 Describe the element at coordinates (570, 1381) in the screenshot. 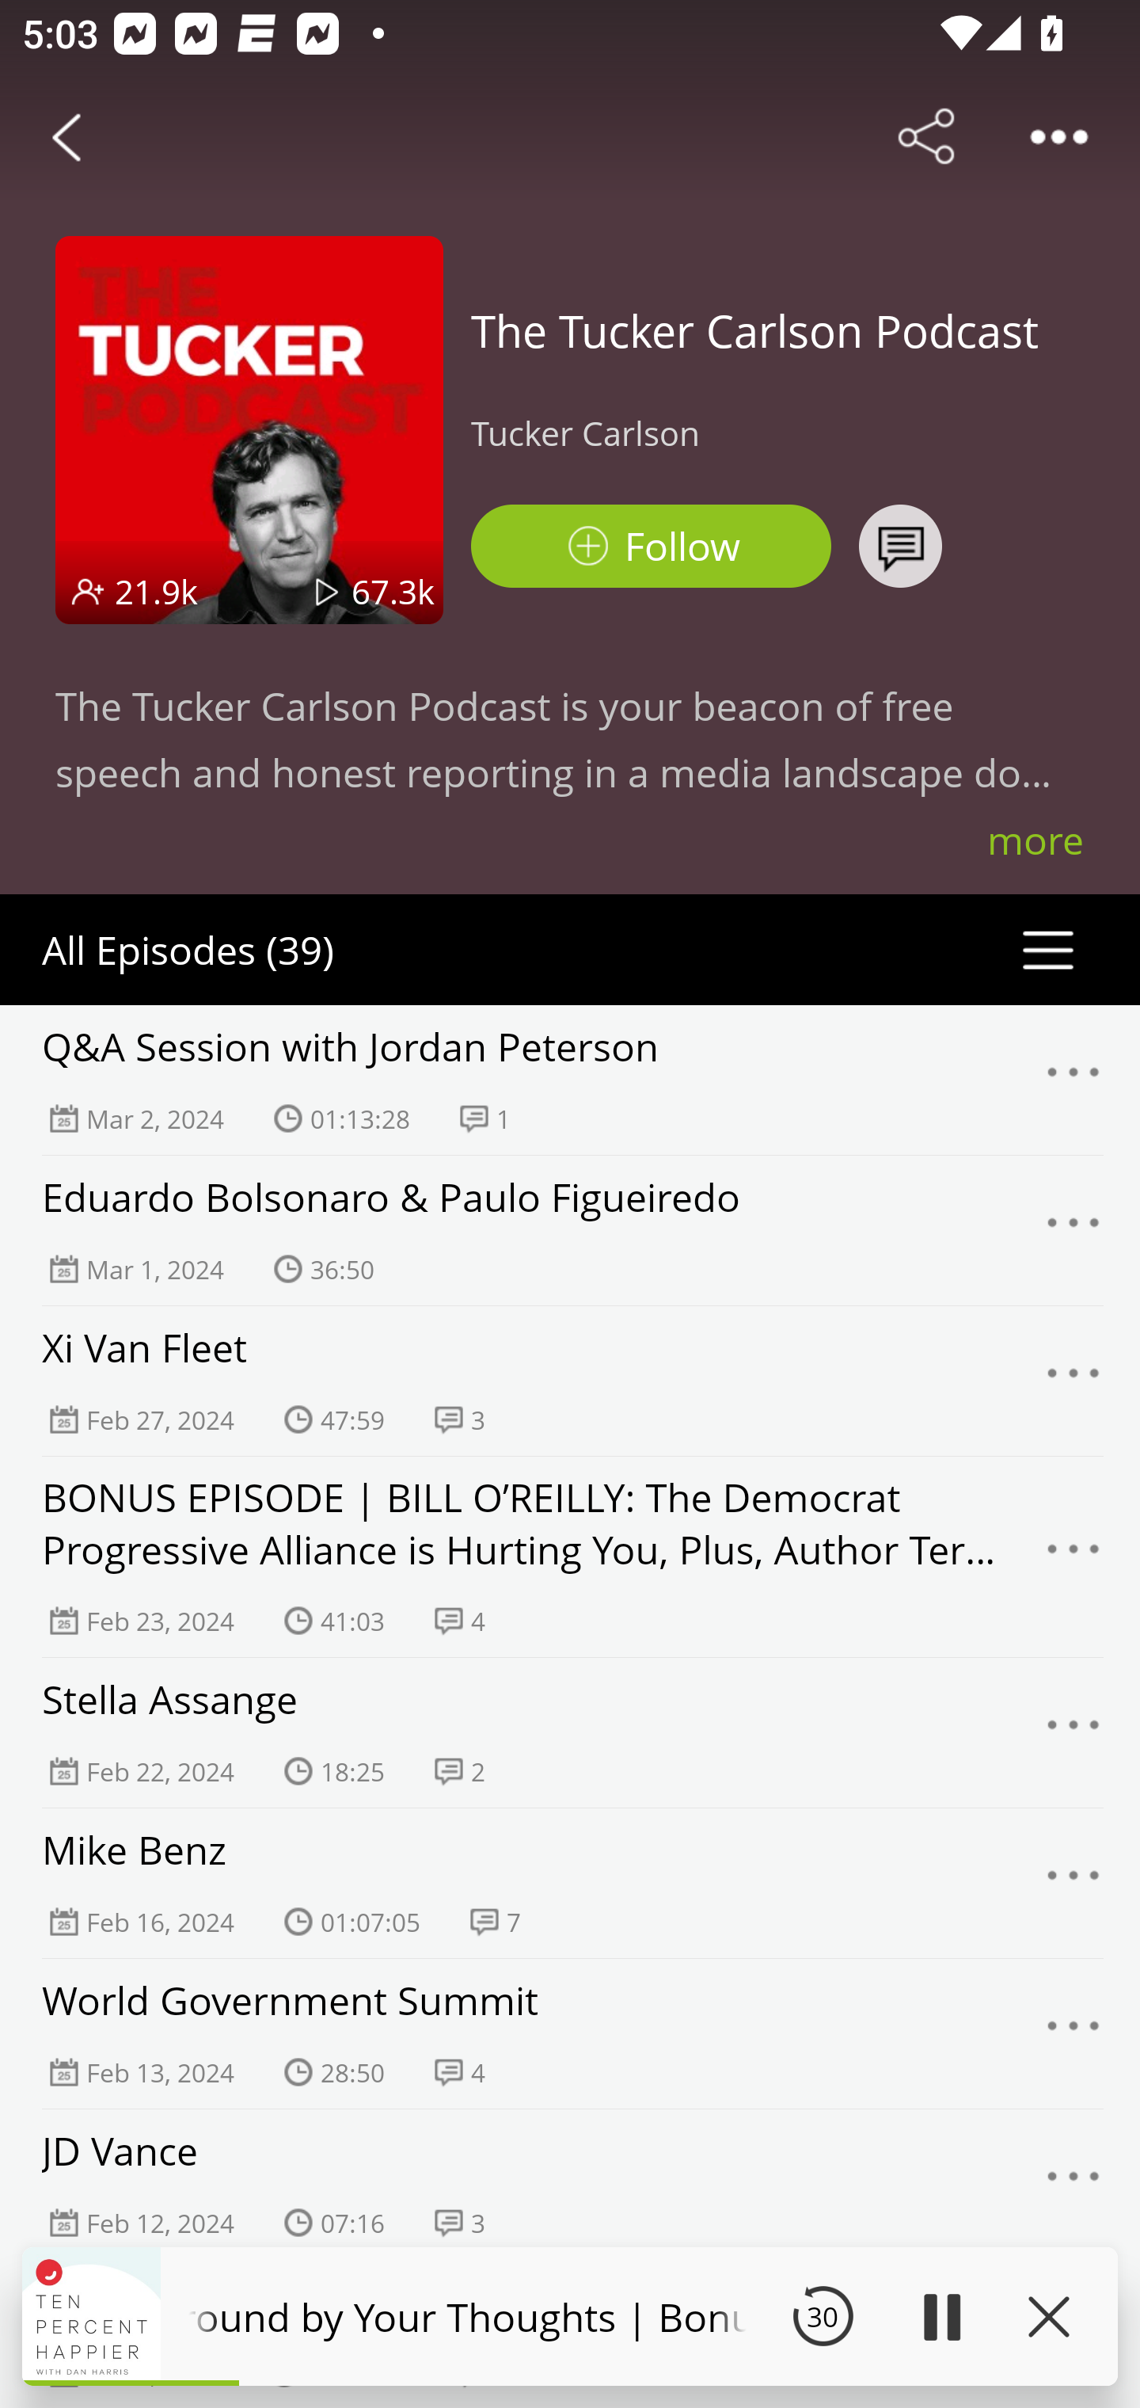

I see `Xi Van Fleet Feb 27, 2024 47:59 3 Menu` at that location.